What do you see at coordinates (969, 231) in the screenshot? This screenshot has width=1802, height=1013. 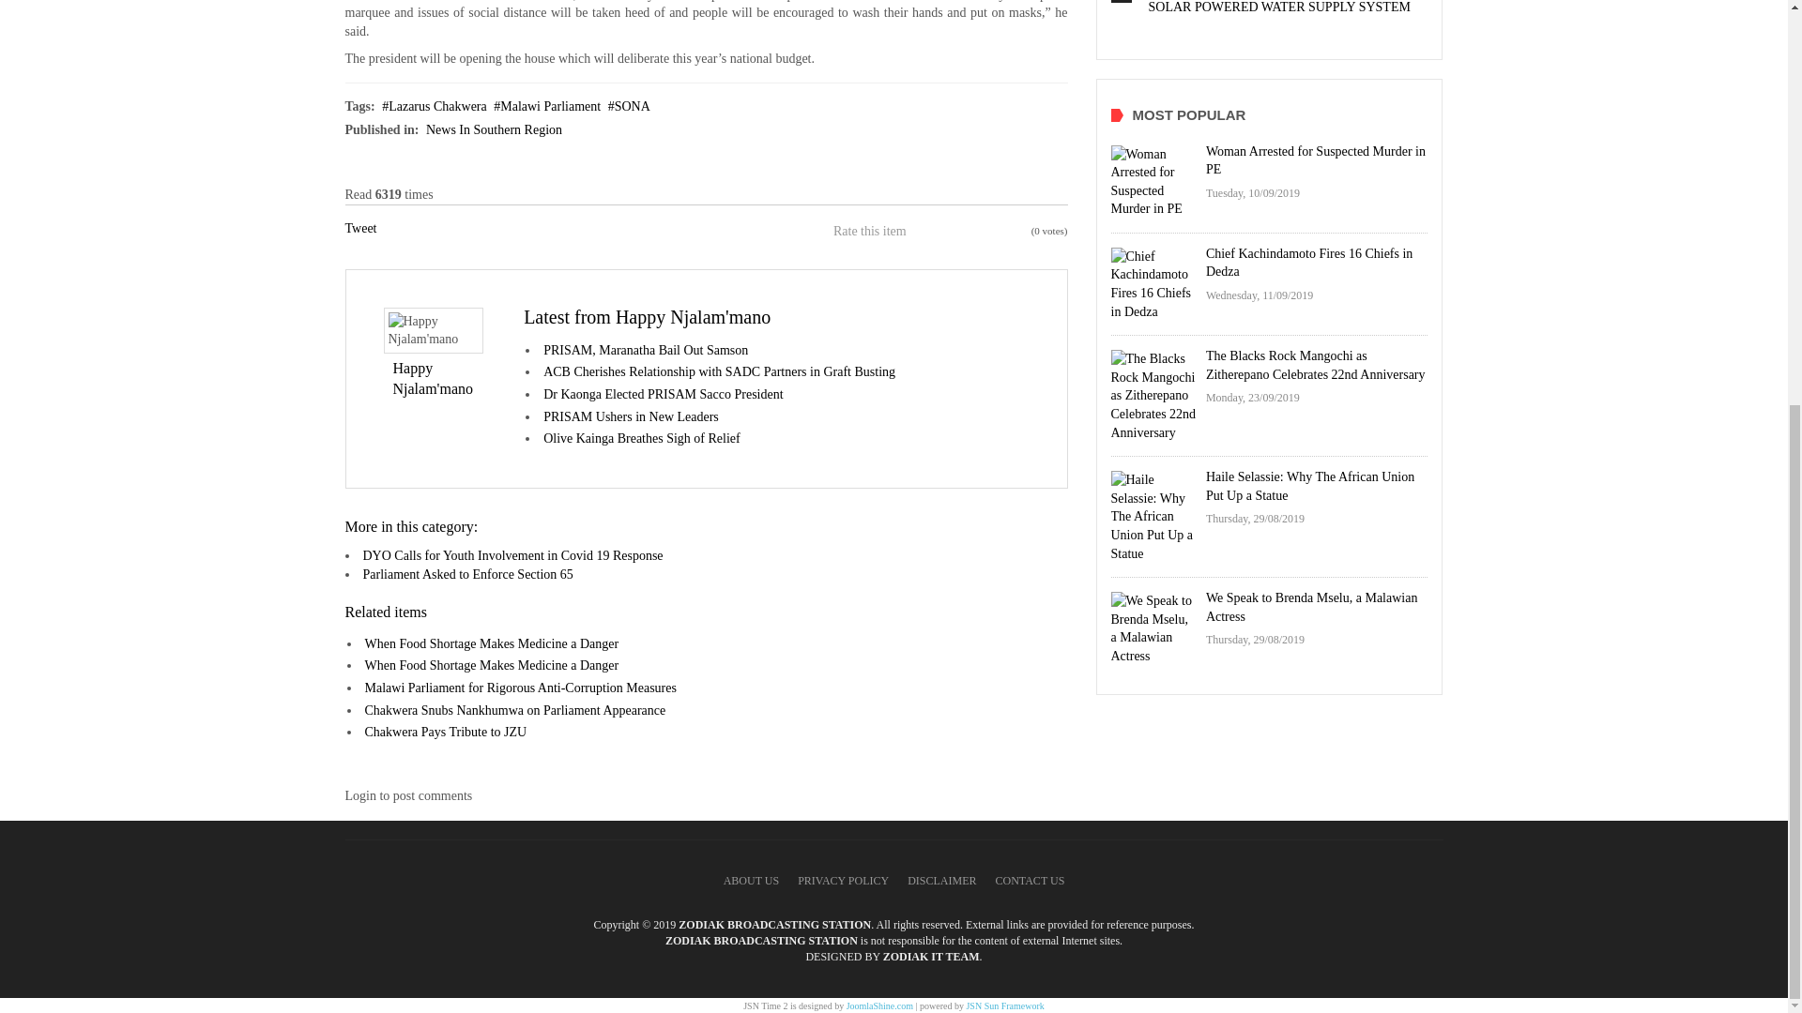 I see `5` at bounding box center [969, 231].